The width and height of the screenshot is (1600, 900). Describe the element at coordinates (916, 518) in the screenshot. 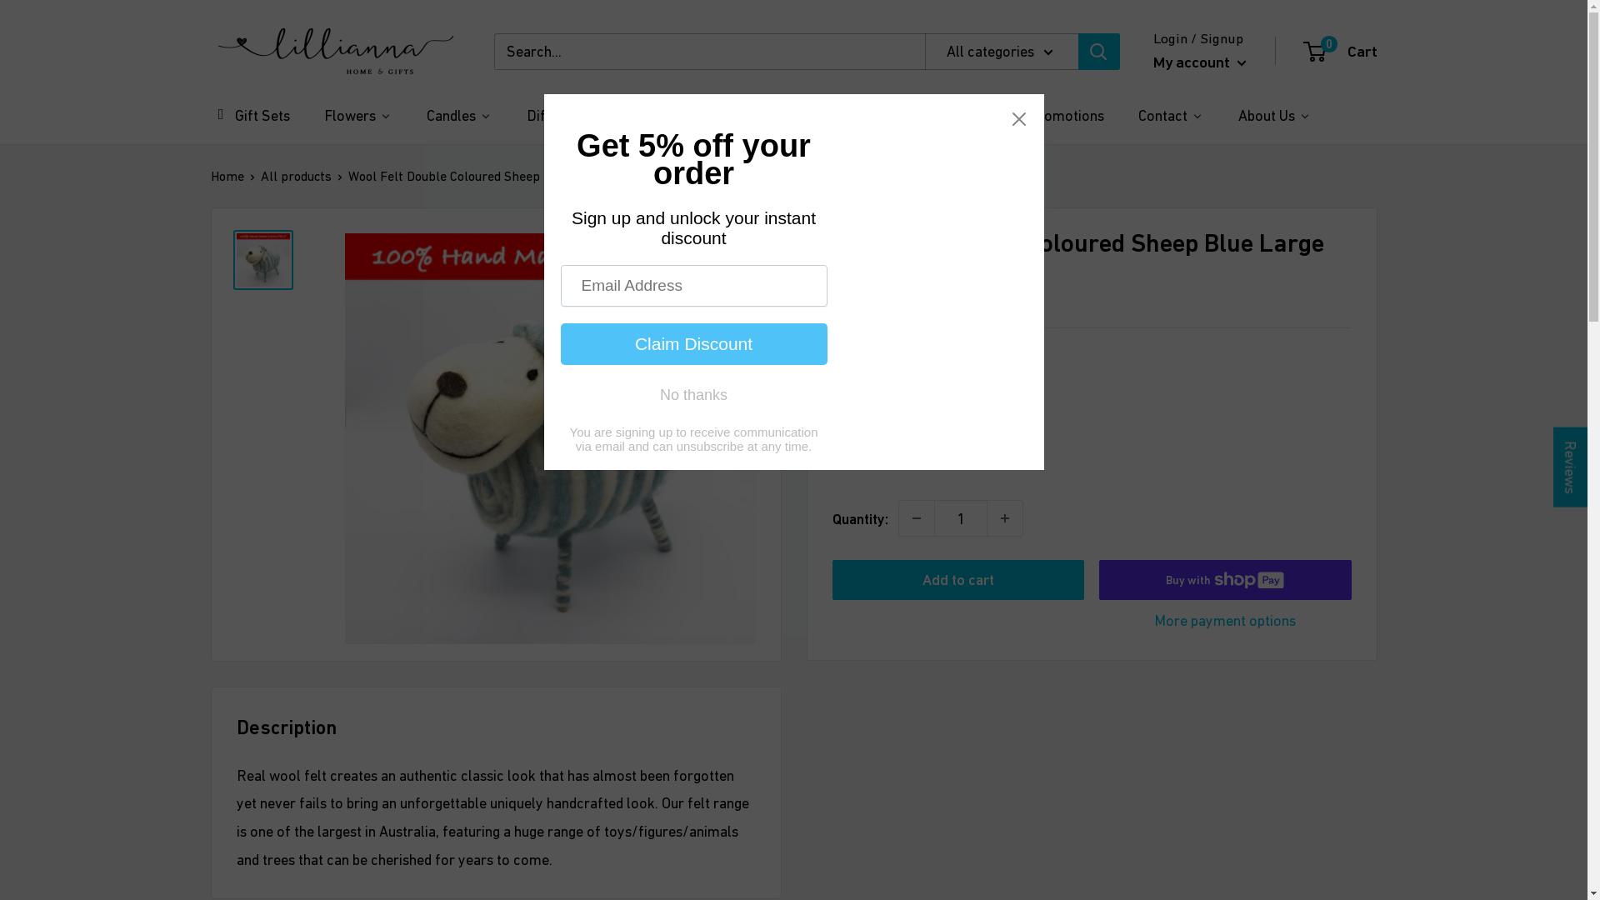

I see `Decrease quantity by 1` at that location.